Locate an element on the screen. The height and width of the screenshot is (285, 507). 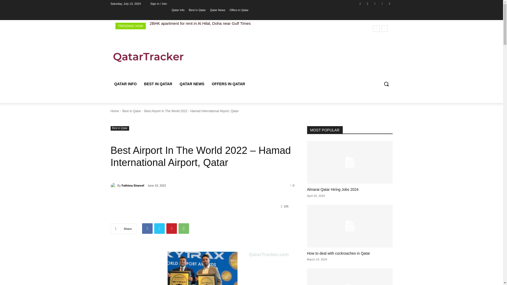
Twitter is located at coordinates (159, 228).